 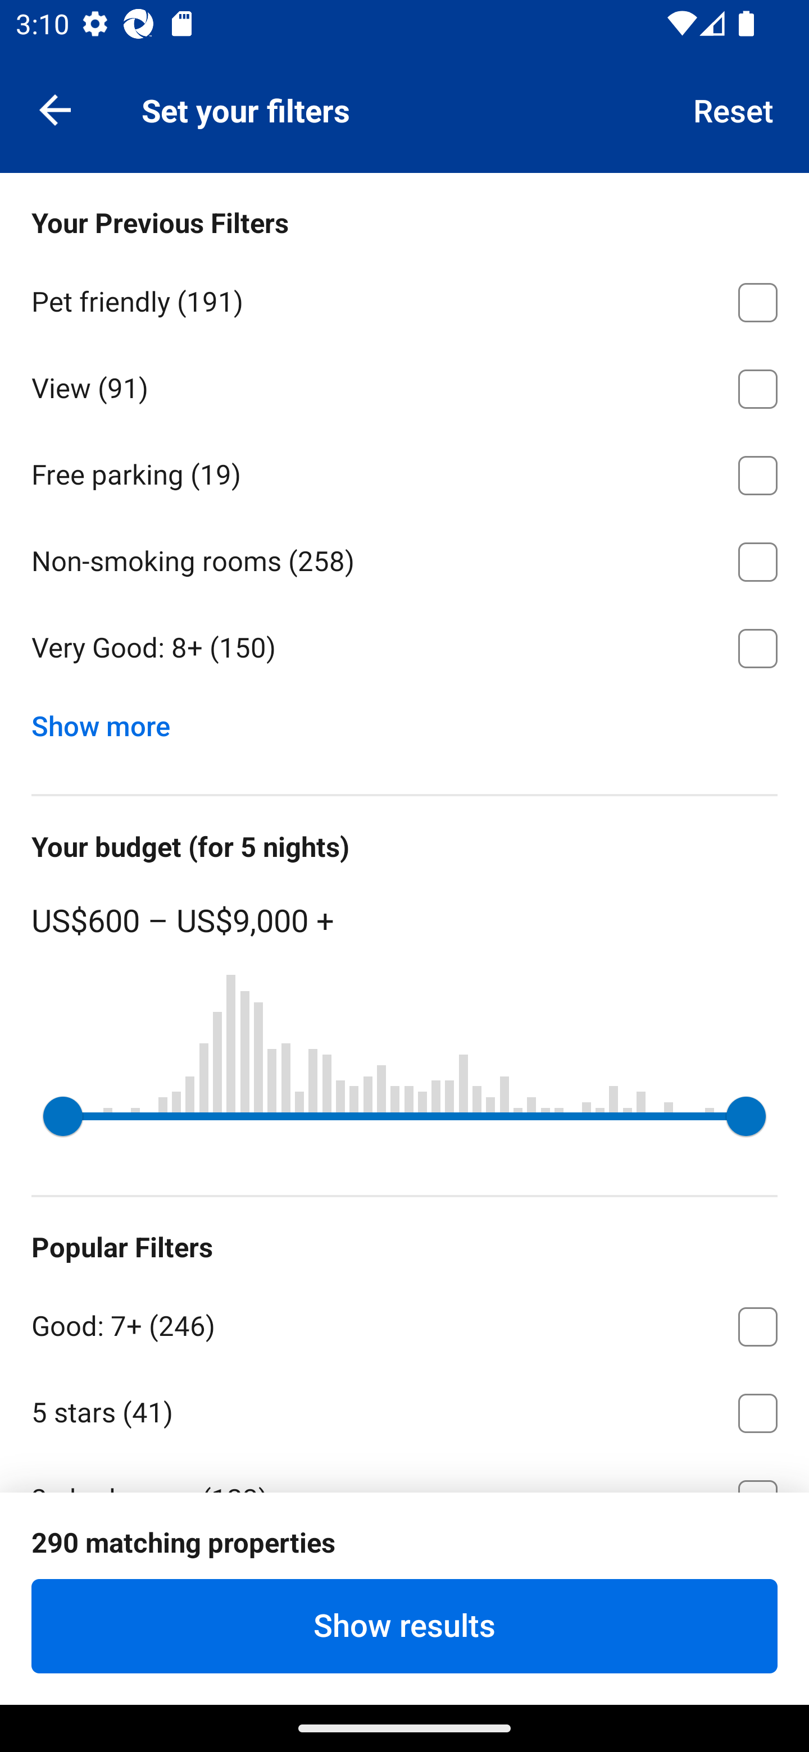 I want to click on Navigate up, so click(x=55, y=109).